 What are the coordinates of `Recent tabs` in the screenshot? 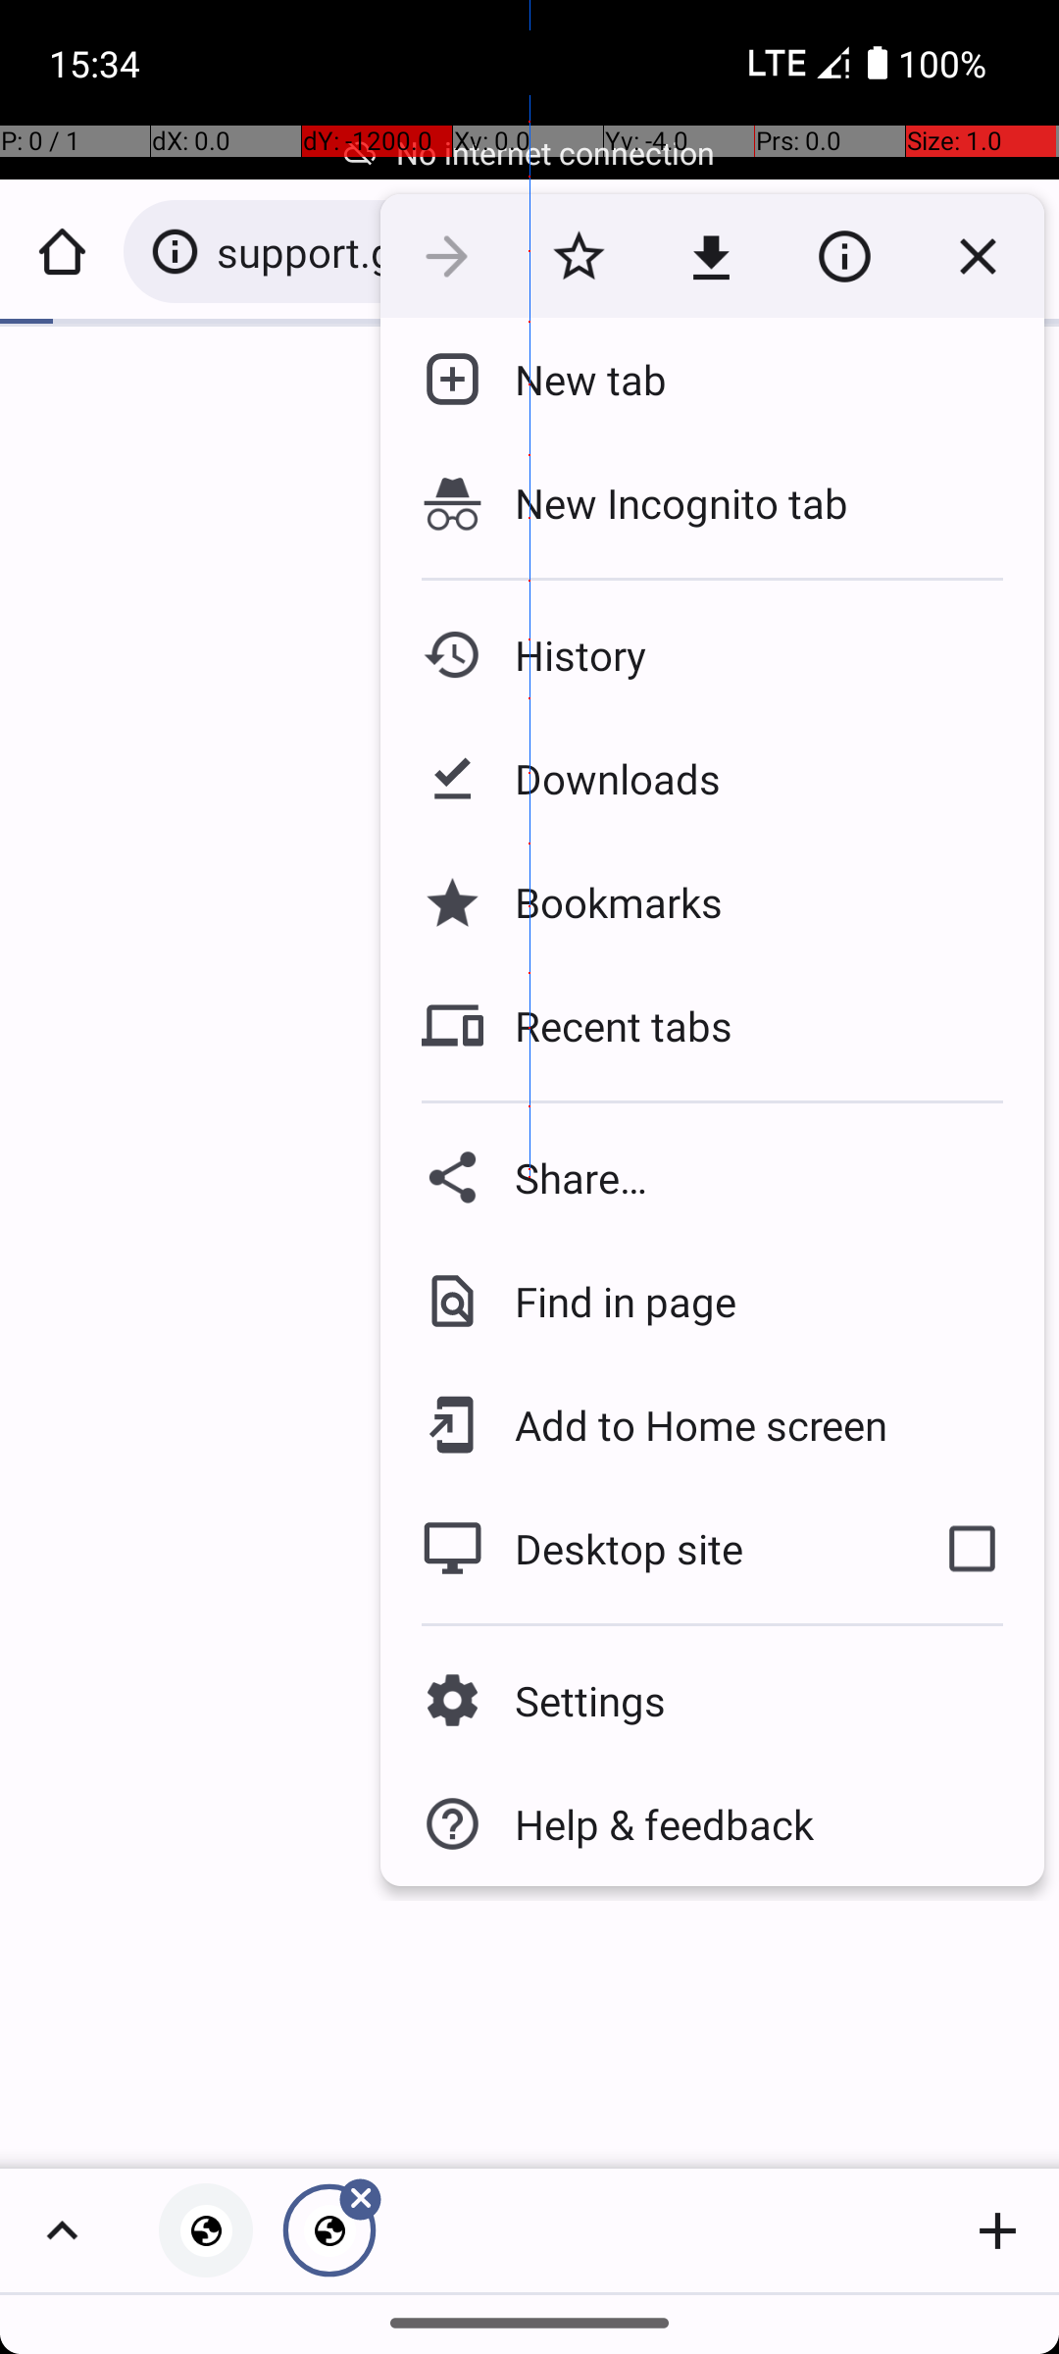 It's located at (608, 1026).